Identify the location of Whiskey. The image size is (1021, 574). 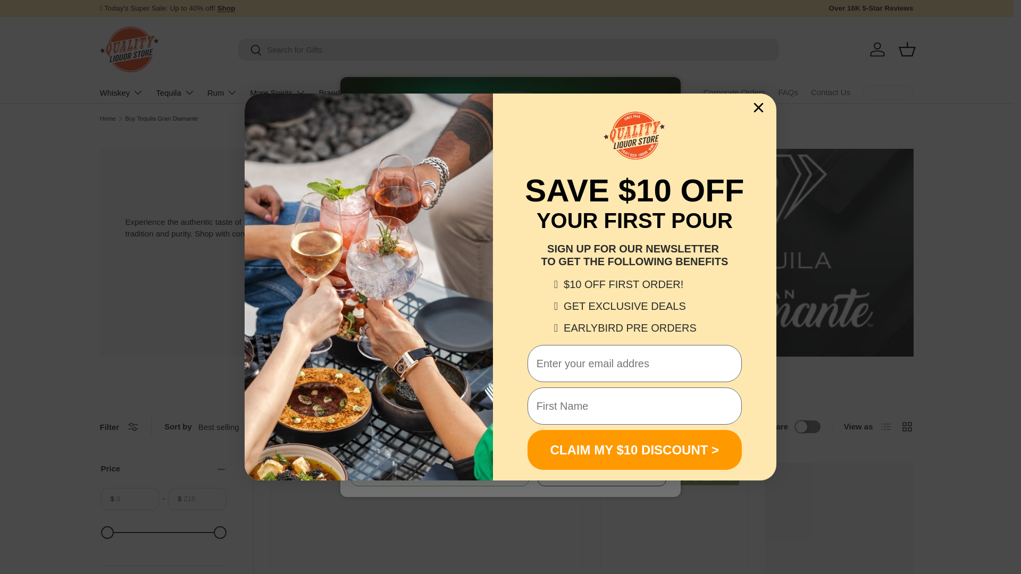
(122, 92).